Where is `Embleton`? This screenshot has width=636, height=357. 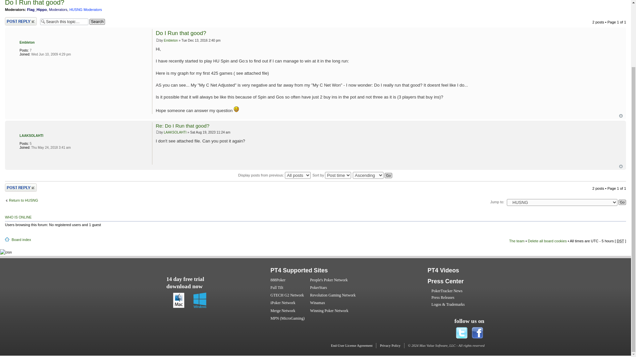
Embleton is located at coordinates (27, 42).